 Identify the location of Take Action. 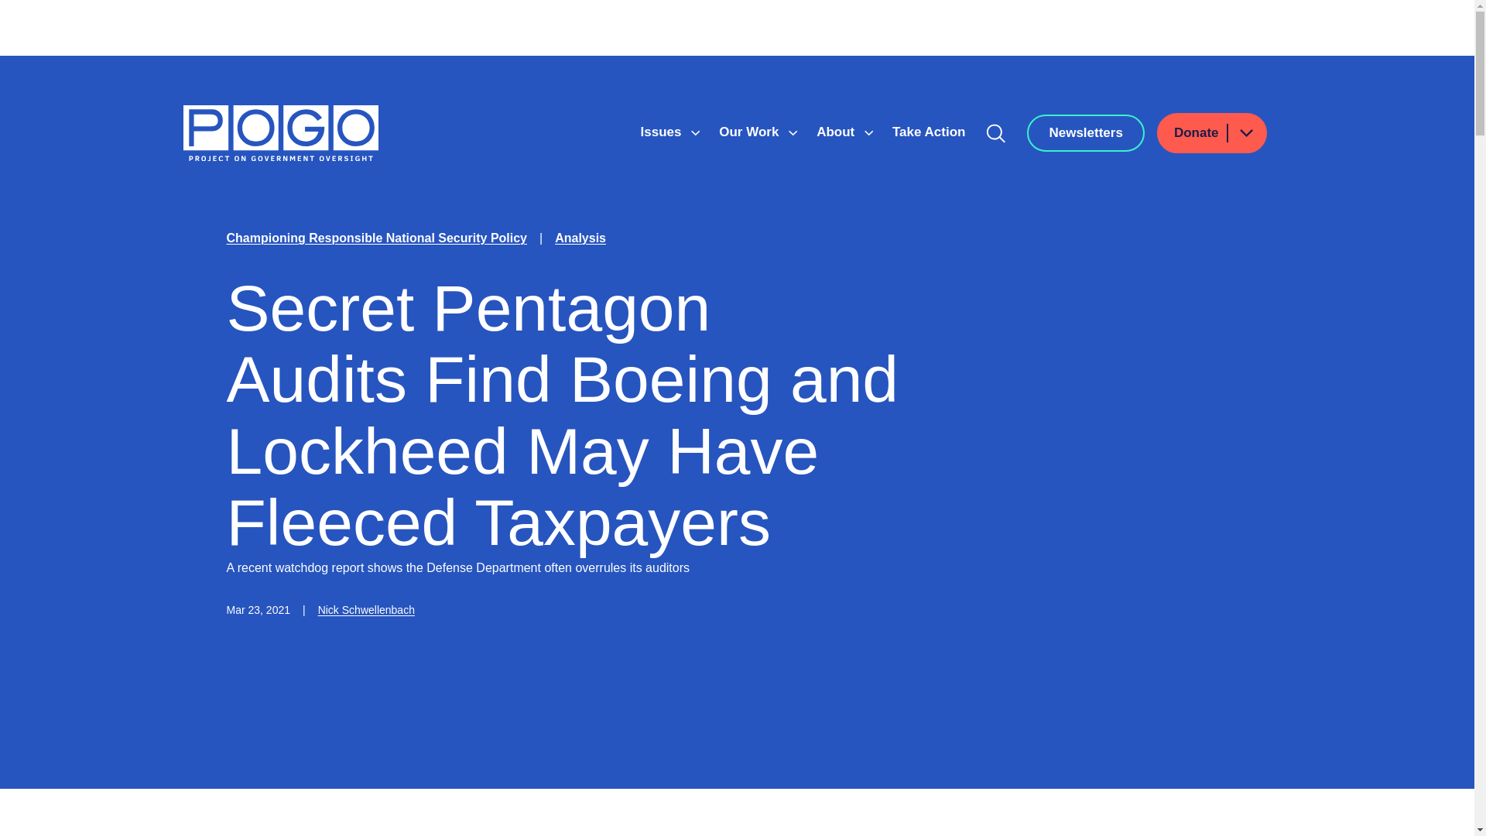
(929, 132).